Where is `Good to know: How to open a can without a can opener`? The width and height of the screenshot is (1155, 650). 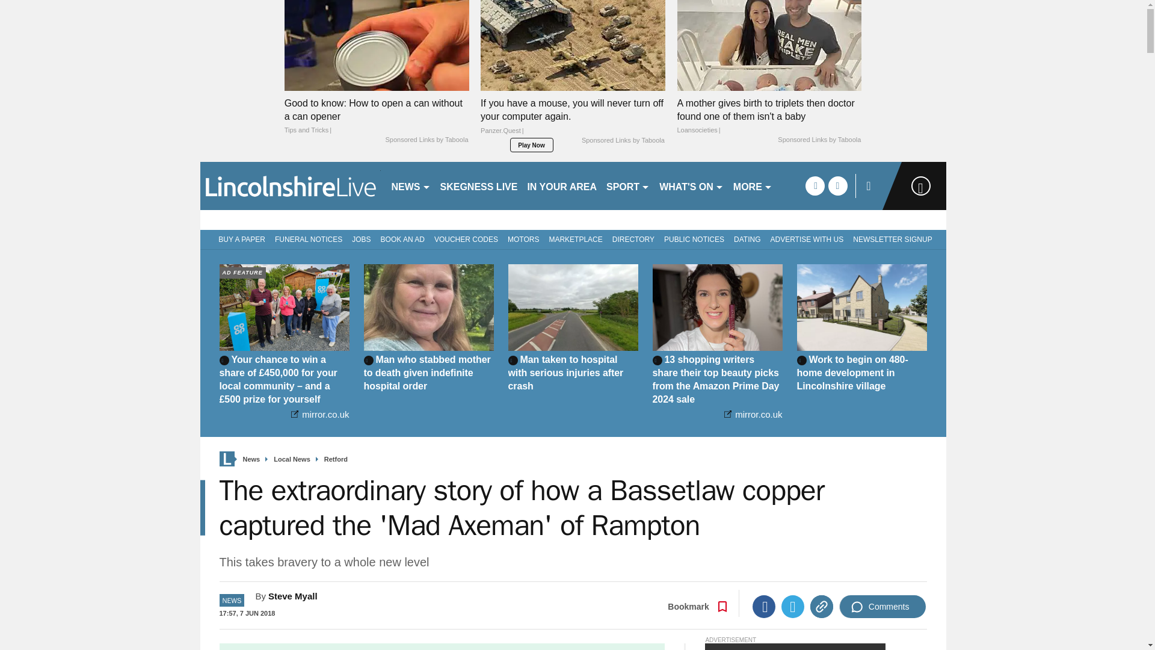 Good to know: How to open a can without a can opener is located at coordinates (377, 46).